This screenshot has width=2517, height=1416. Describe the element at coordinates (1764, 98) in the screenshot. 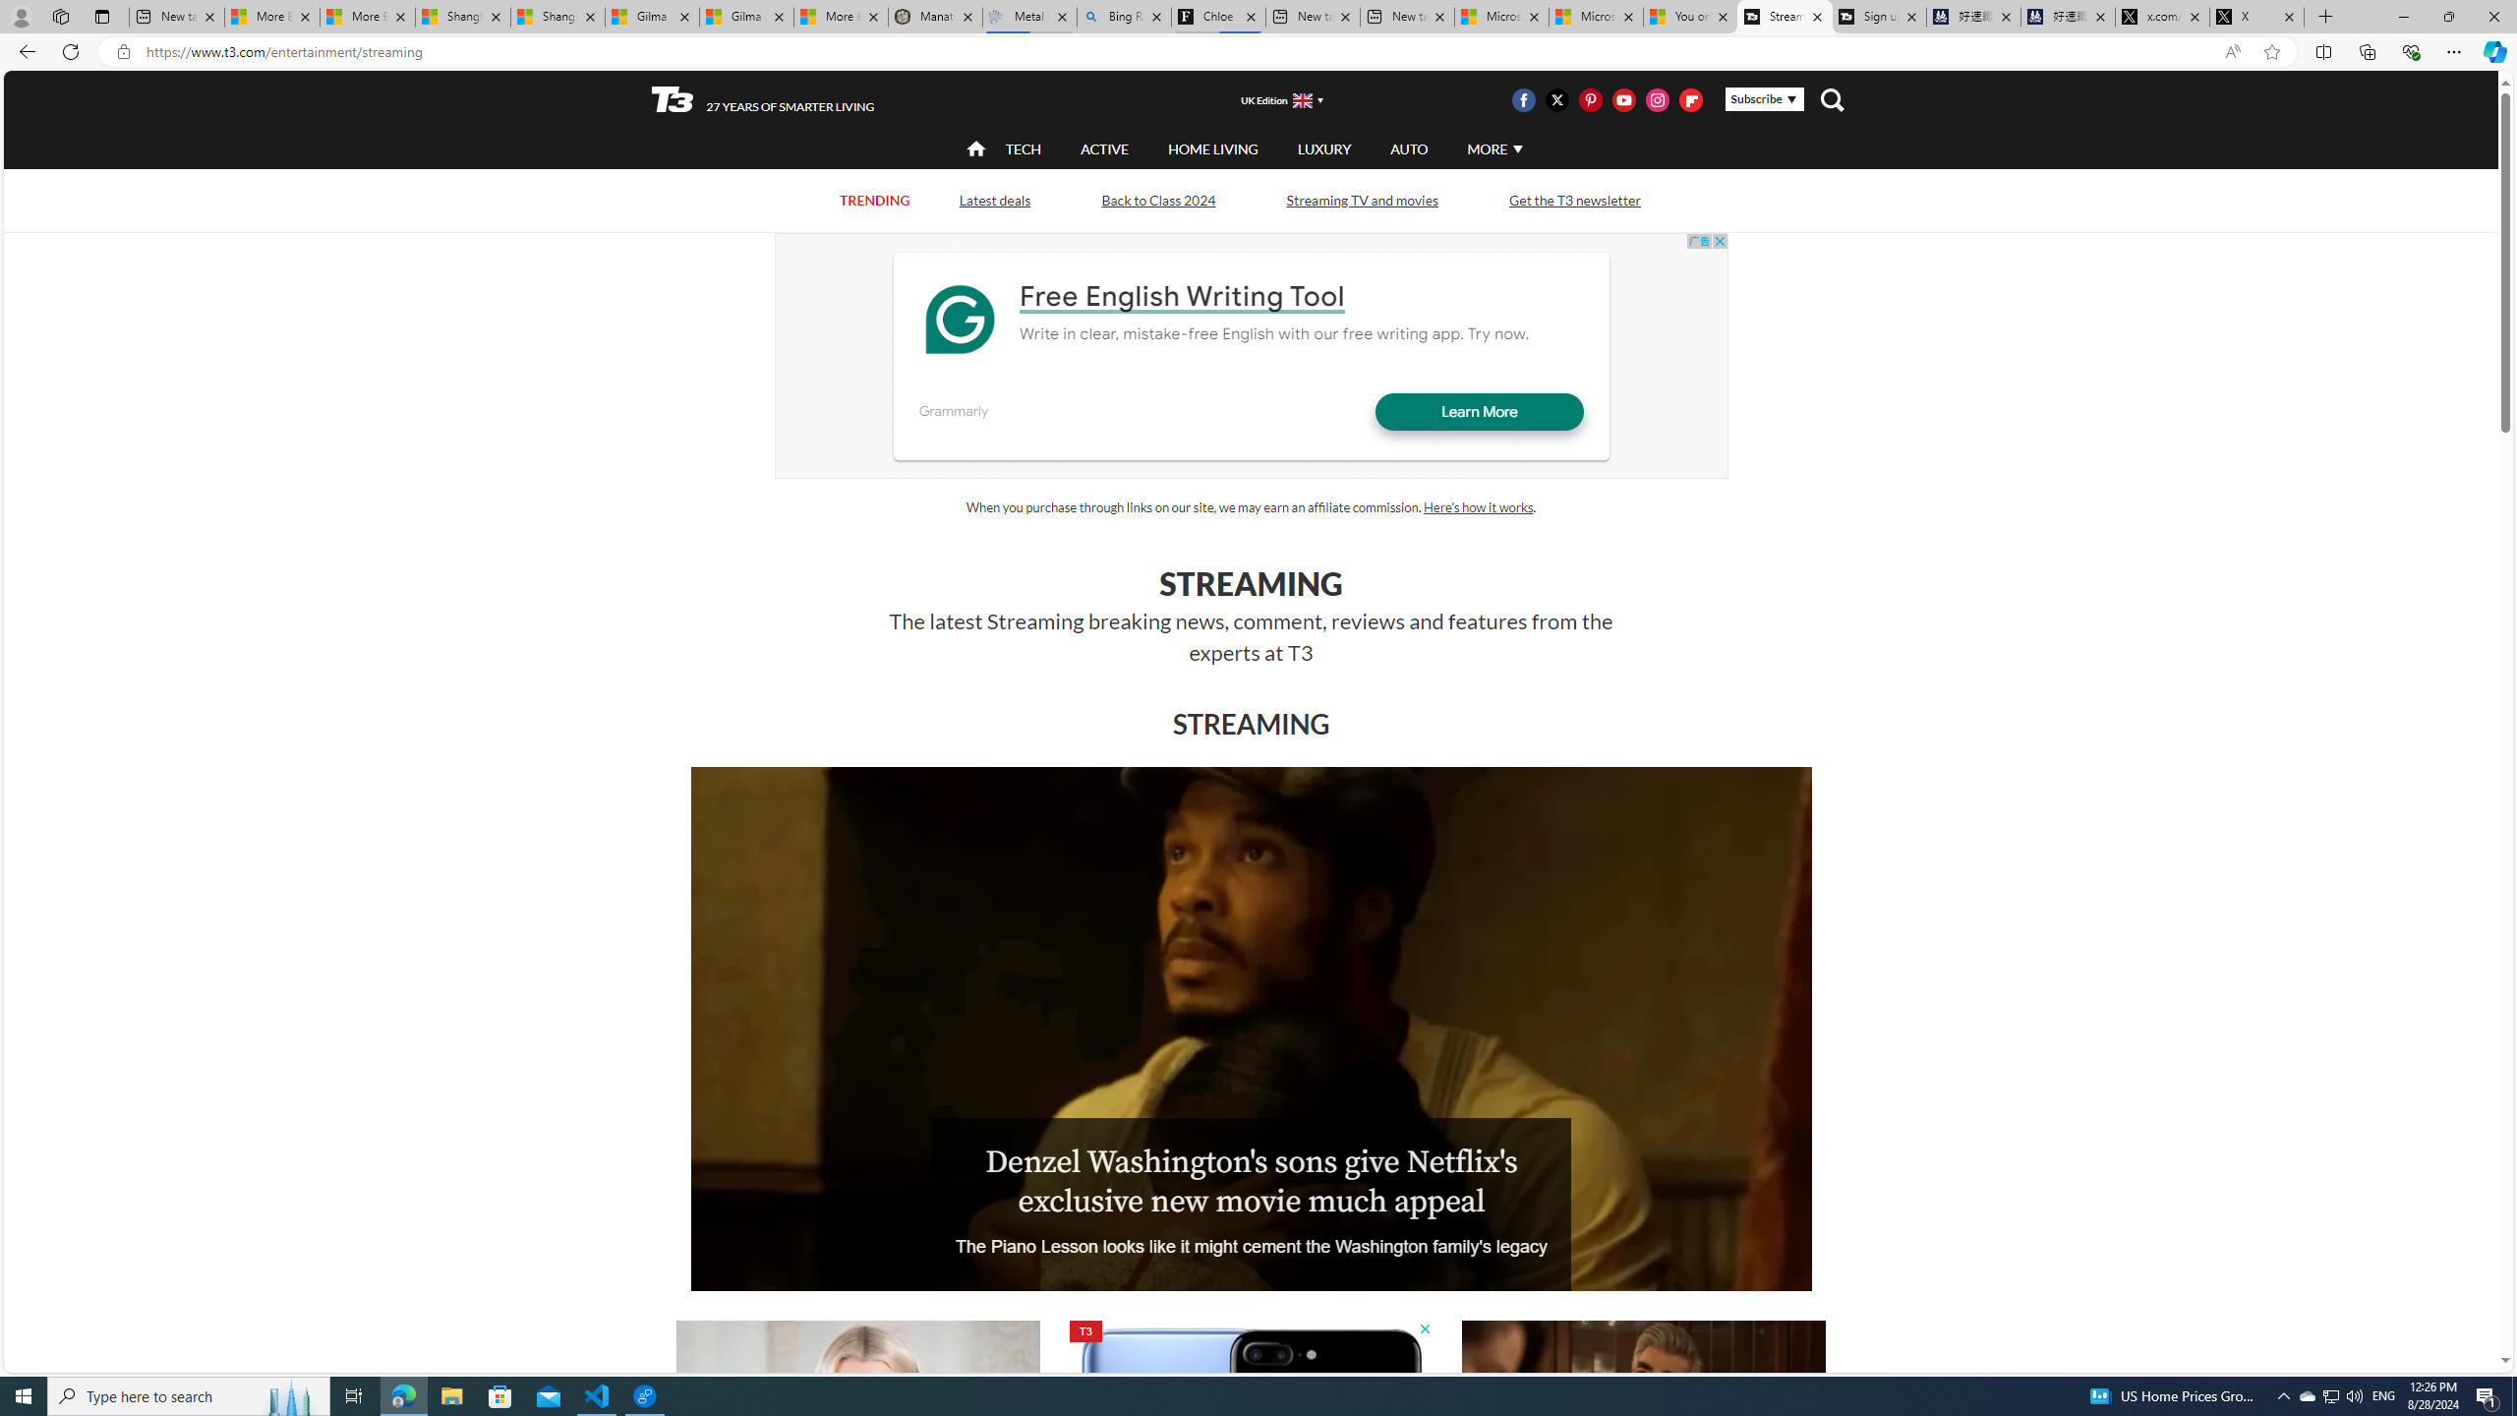

I see `Subscribe` at that location.